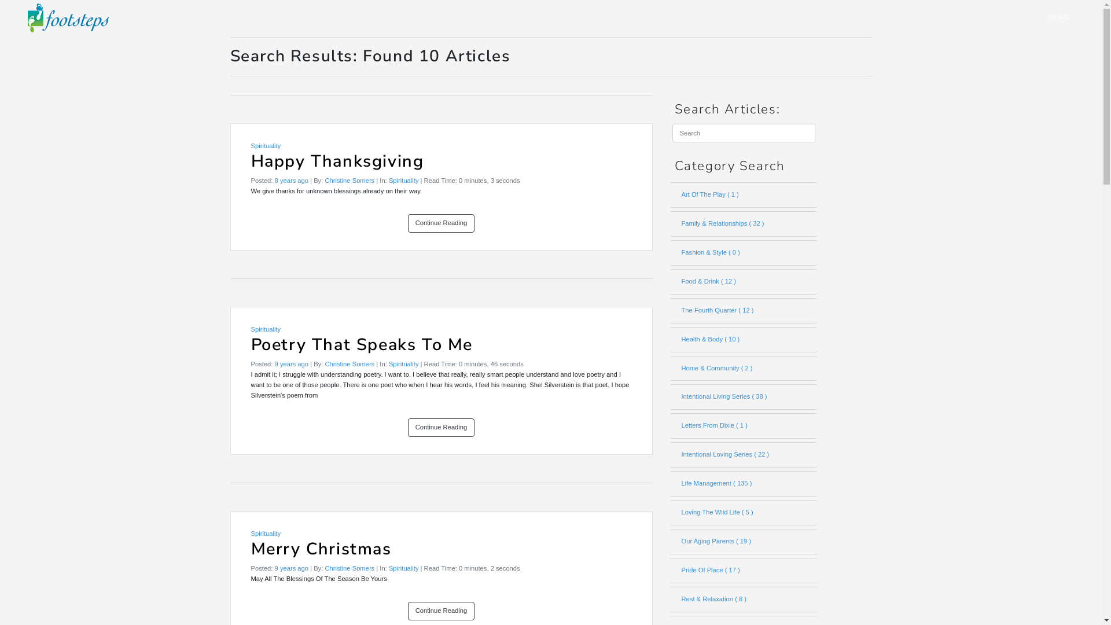  I want to click on 9 years ago, so click(292, 363).